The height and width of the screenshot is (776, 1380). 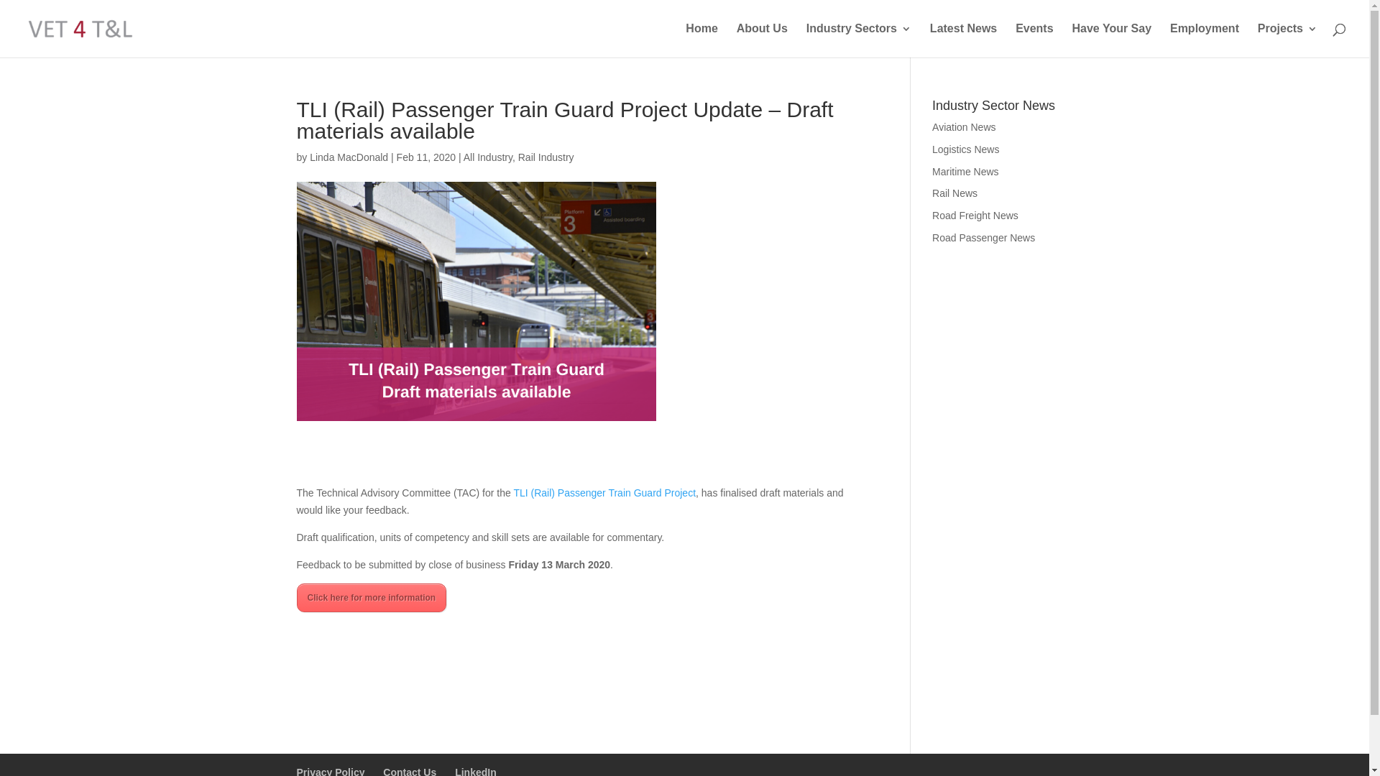 What do you see at coordinates (983, 238) in the screenshot?
I see `Road Passenger News` at bounding box center [983, 238].